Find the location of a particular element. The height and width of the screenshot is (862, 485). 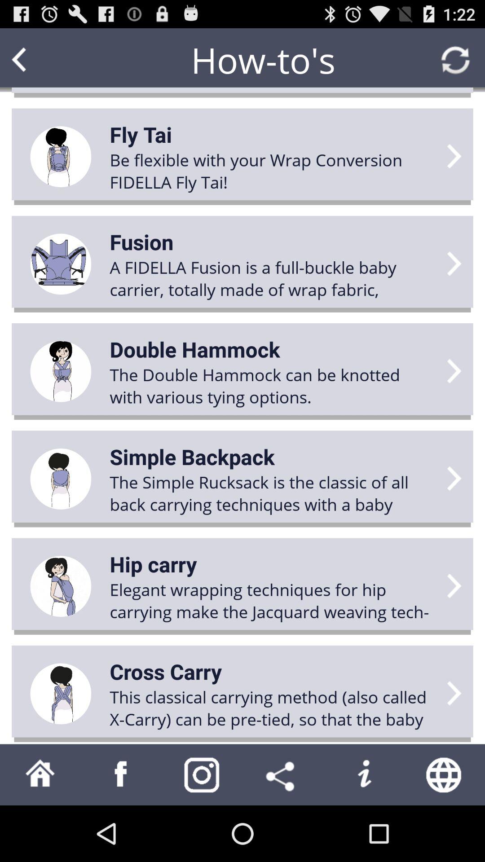

share is located at coordinates (283, 775).